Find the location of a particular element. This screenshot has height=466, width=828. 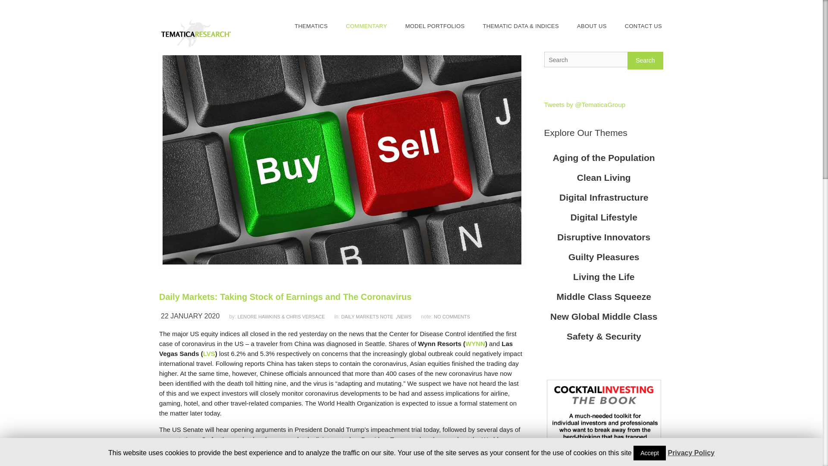

LVS is located at coordinates (209, 354).